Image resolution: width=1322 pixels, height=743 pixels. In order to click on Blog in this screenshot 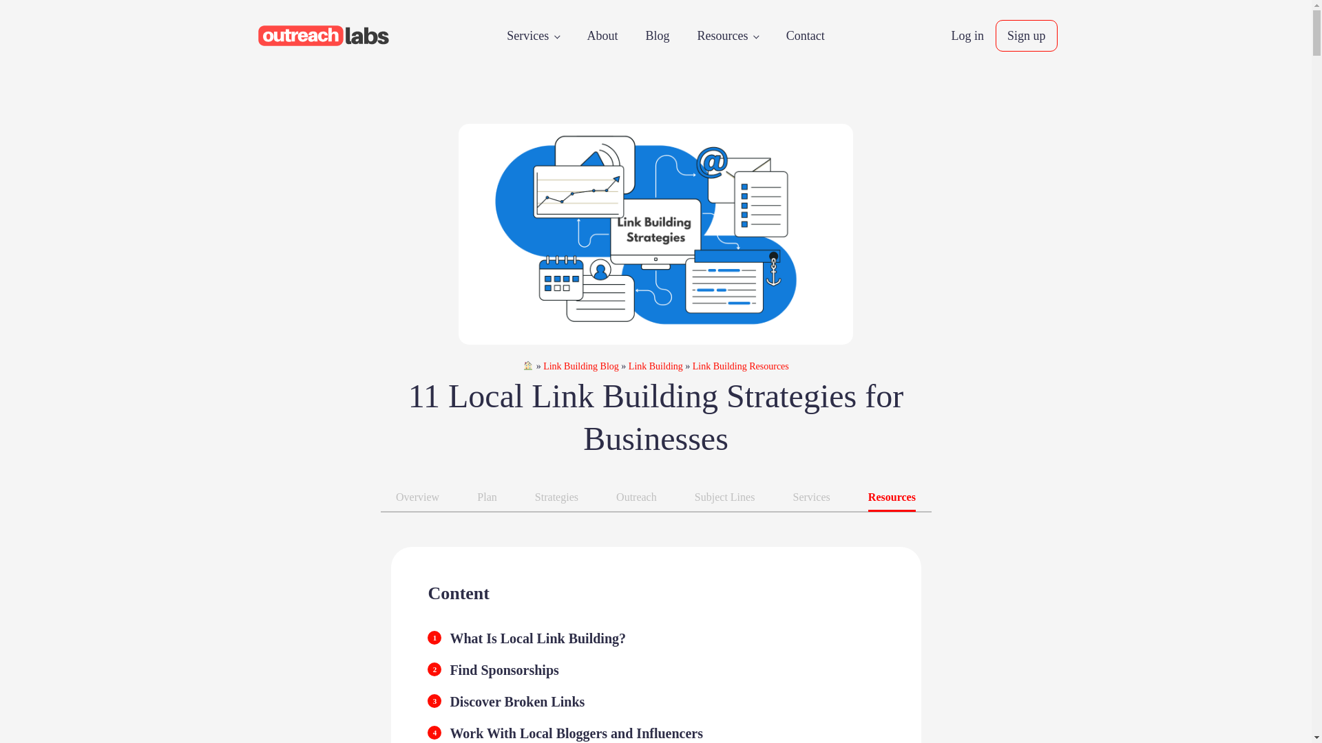, I will do `click(657, 36)`.